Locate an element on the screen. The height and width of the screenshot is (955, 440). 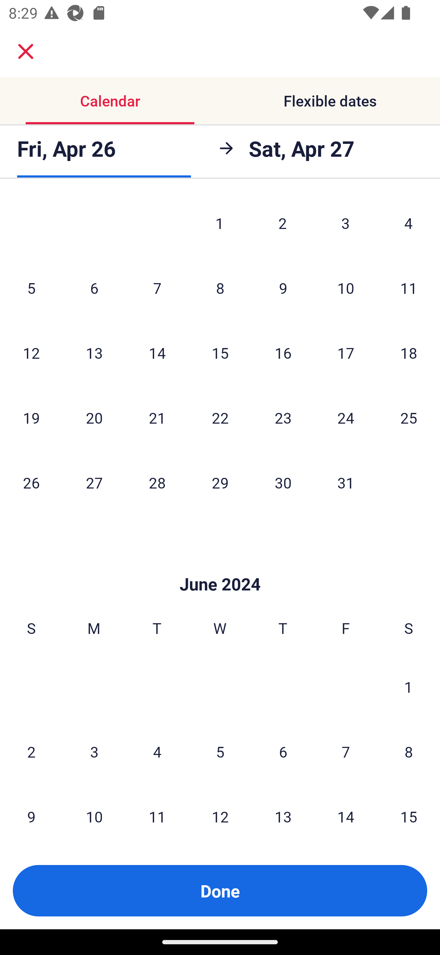
2 Sunday, June 2, 2024 is located at coordinates (31, 751).